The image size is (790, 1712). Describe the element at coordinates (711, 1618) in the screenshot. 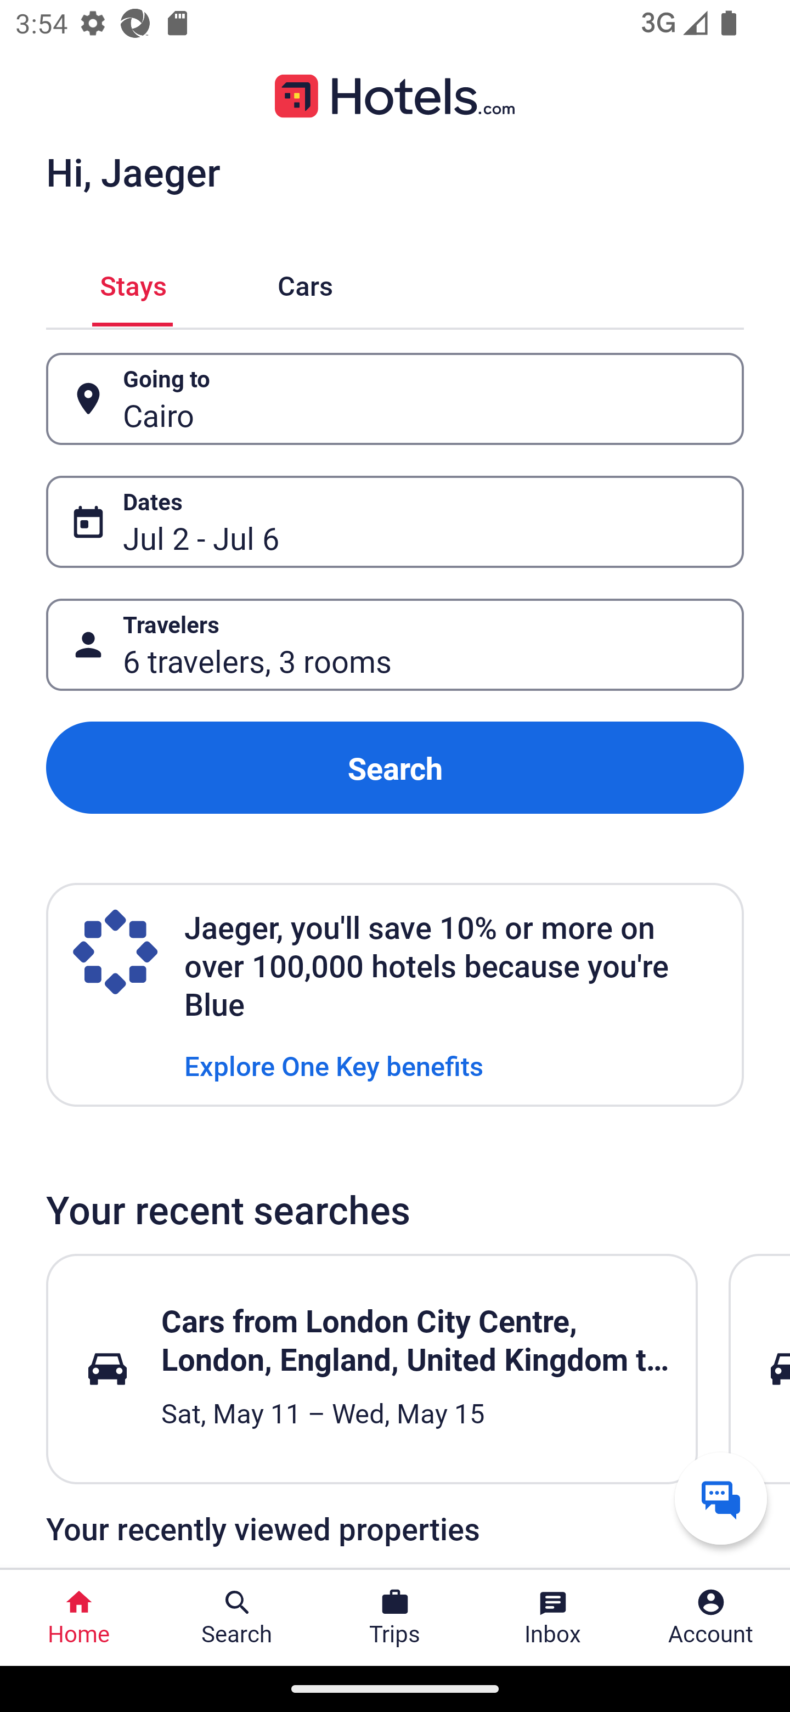

I see `Account Profile. Button` at that location.